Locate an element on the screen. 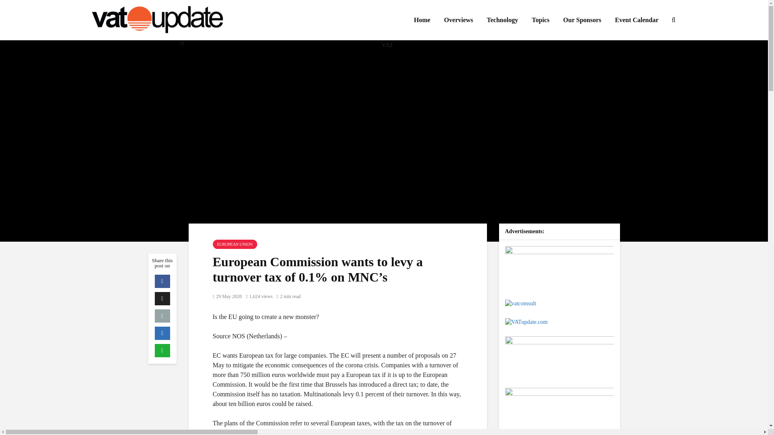 This screenshot has height=435, width=774. VATAI is located at coordinates (526, 321).